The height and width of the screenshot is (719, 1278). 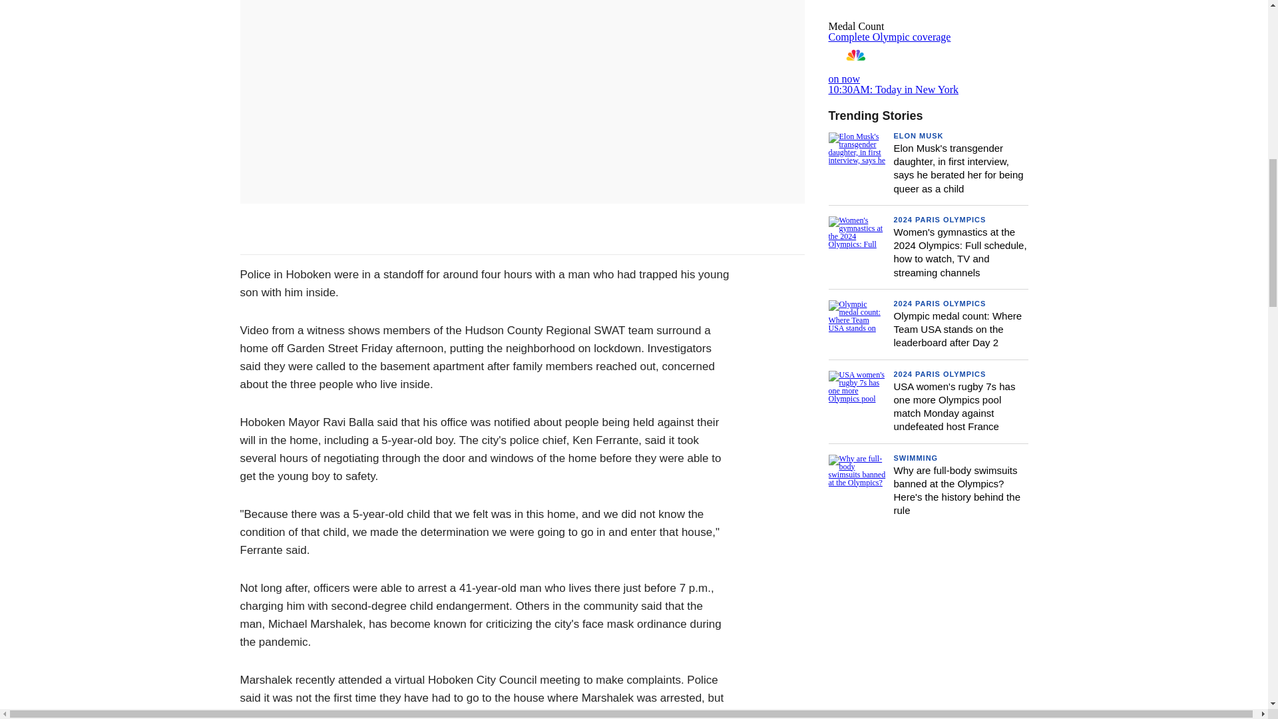 I want to click on ELON MUSK, so click(x=928, y=68).